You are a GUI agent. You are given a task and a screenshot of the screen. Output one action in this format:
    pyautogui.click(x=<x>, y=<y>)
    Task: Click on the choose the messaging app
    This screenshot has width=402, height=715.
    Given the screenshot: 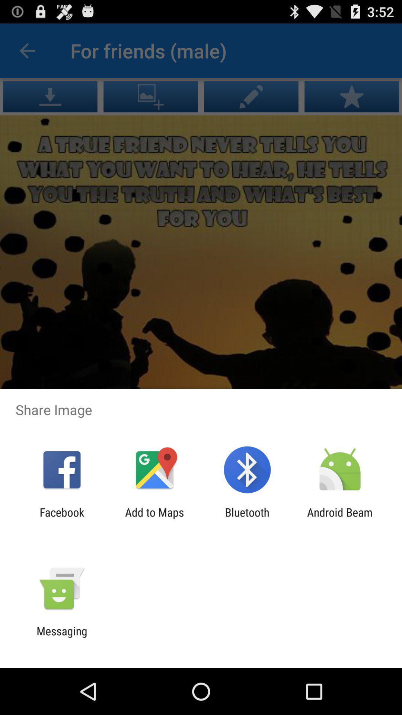 What is the action you would take?
    pyautogui.click(x=62, y=638)
    